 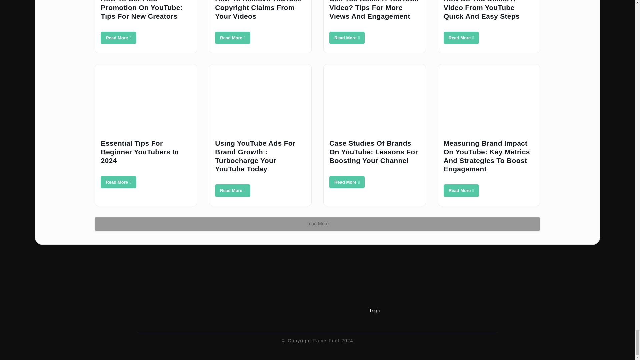 I want to click on How Do You Delete a Video from YouTube Quick and Easy Steps, so click(x=461, y=38).